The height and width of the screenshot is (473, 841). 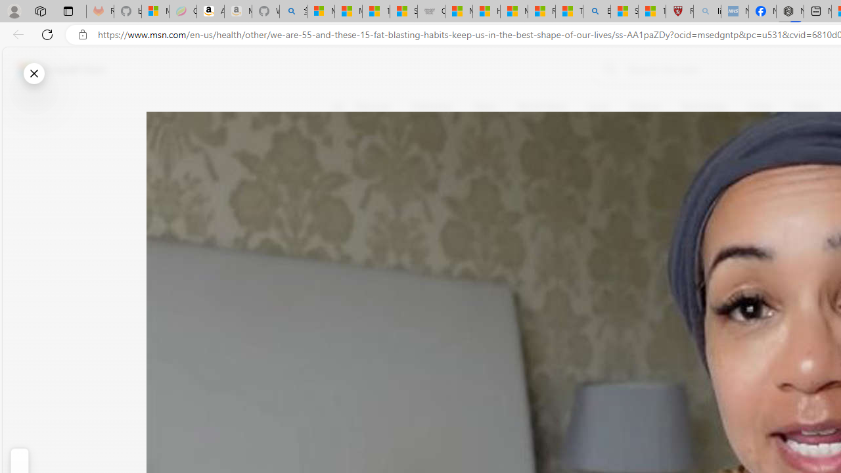 I want to click on Skip to footer, so click(x=54, y=70).